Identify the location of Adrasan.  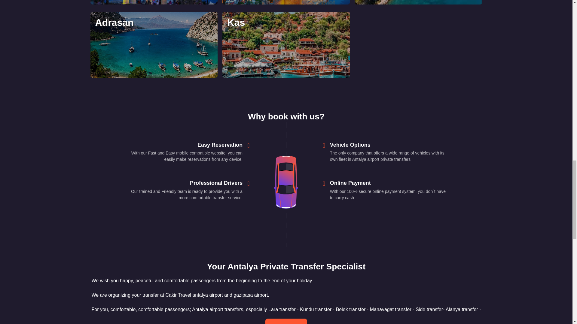
(154, 44).